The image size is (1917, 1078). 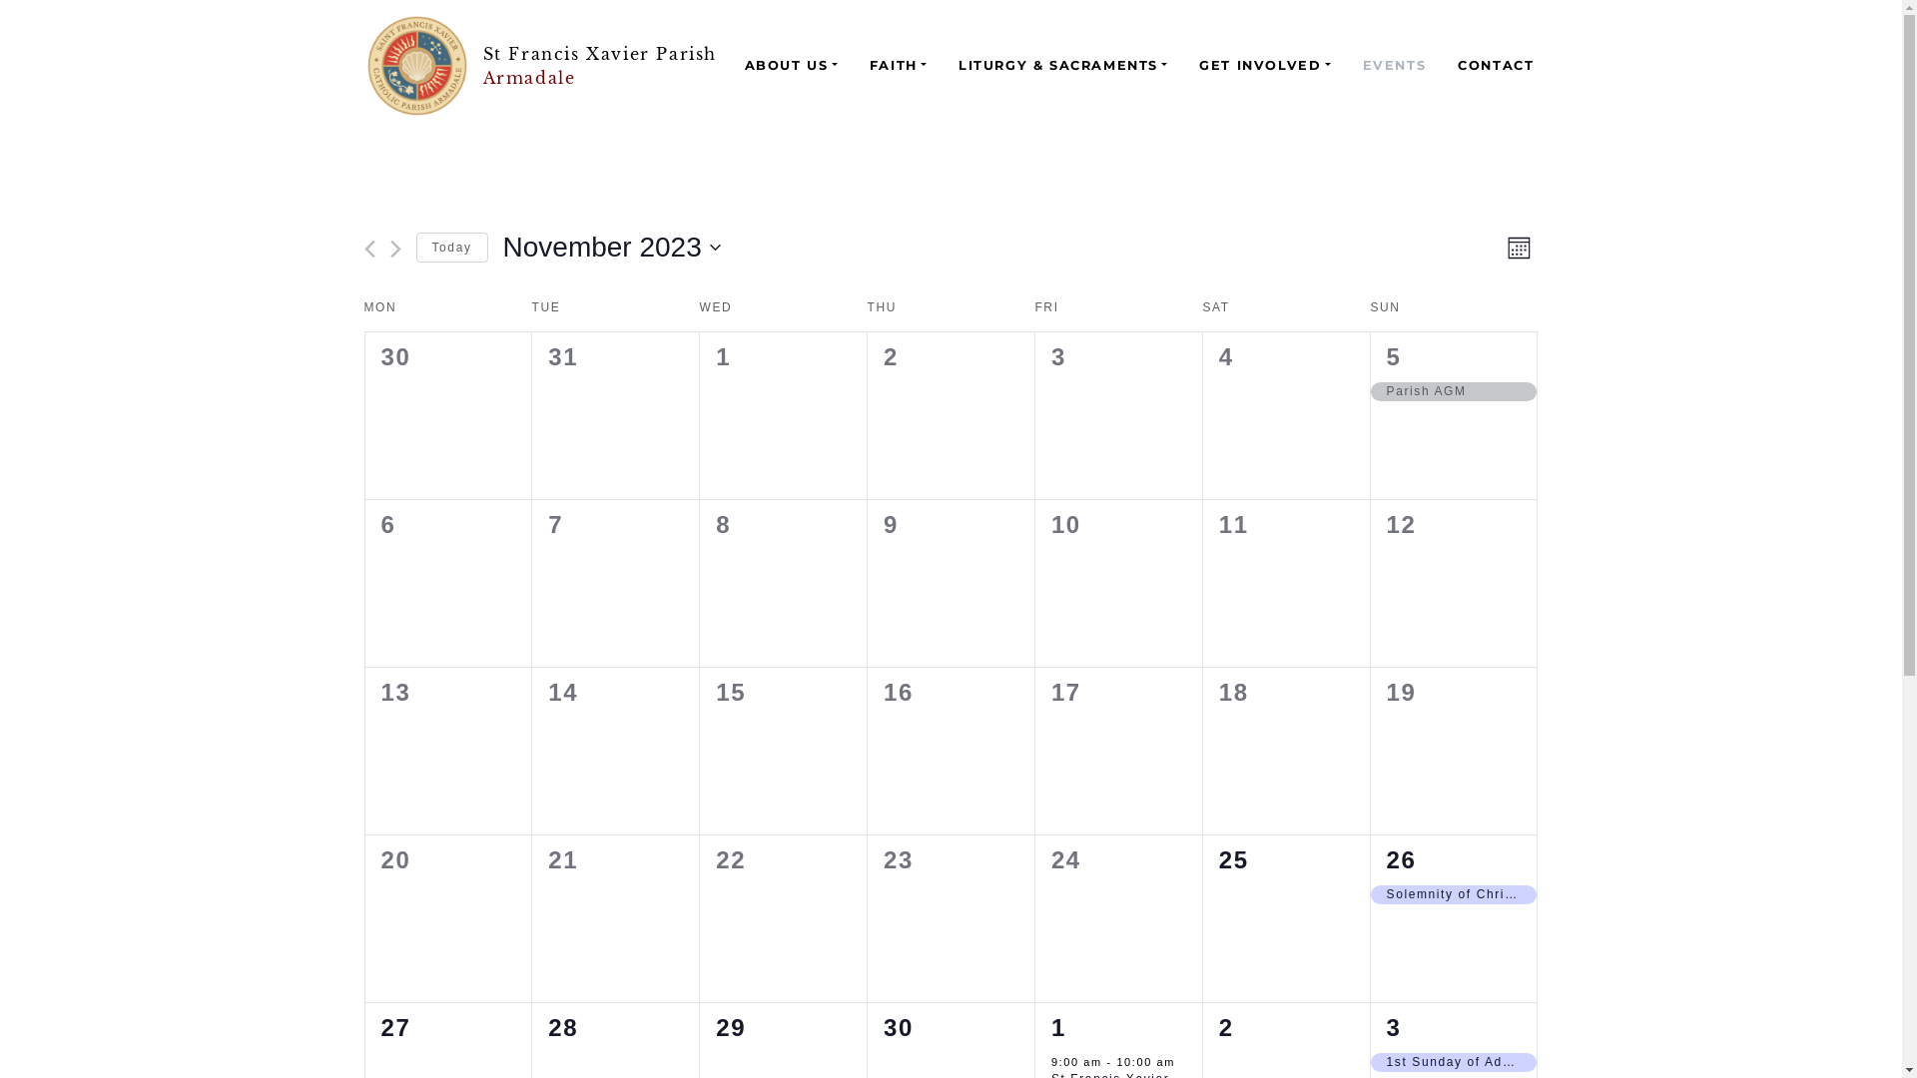 What do you see at coordinates (899, 66) in the screenshot?
I see `FAITH` at bounding box center [899, 66].